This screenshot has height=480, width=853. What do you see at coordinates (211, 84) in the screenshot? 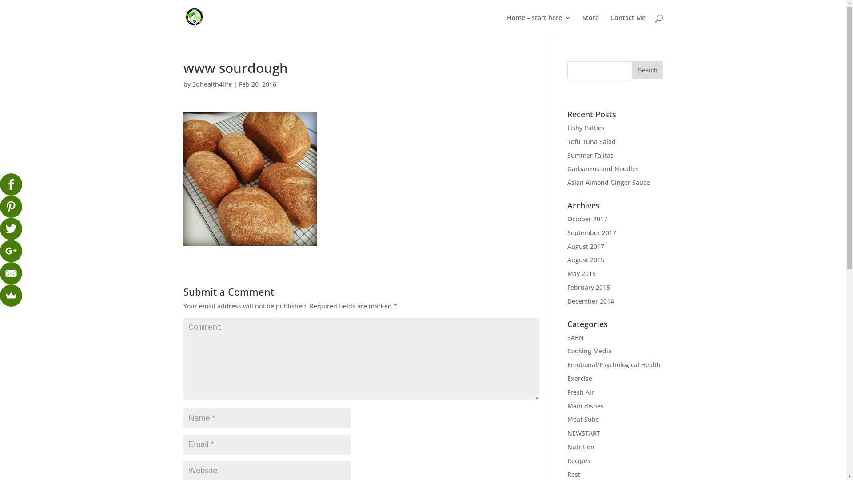
I see `3dhealth4life` at bounding box center [211, 84].